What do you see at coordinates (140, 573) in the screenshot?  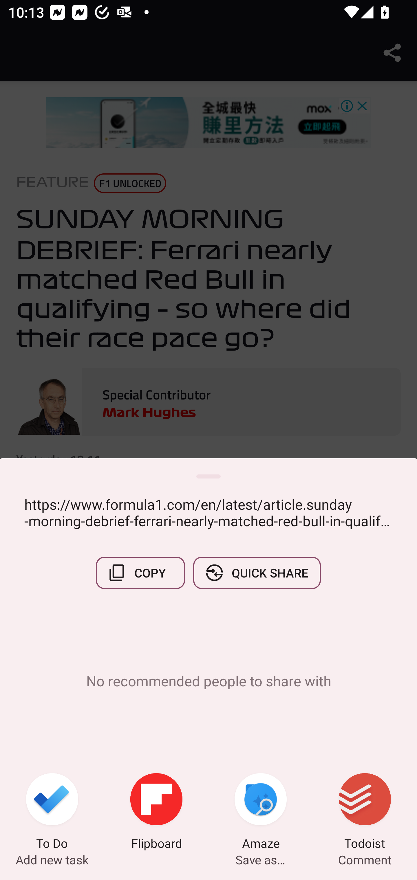 I see `COPY` at bounding box center [140, 573].